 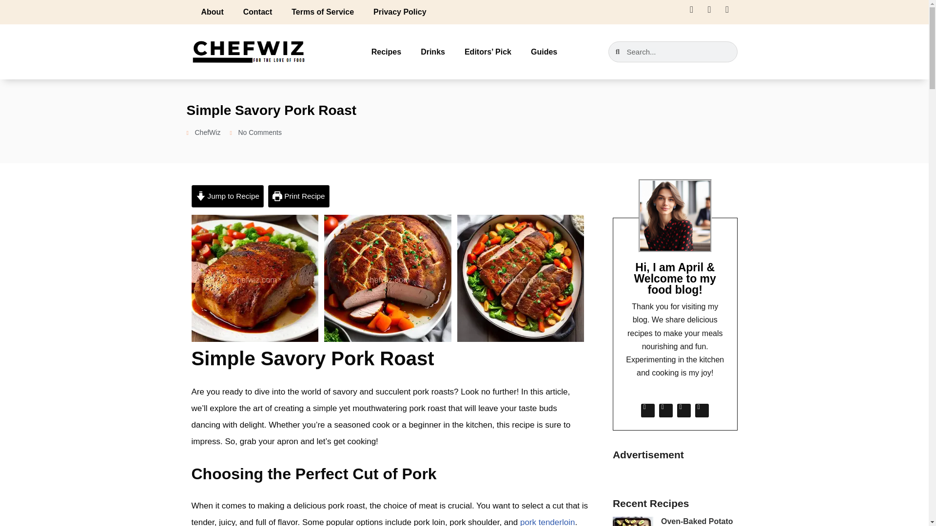 I want to click on Terms of Service, so click(x=323, y=12).